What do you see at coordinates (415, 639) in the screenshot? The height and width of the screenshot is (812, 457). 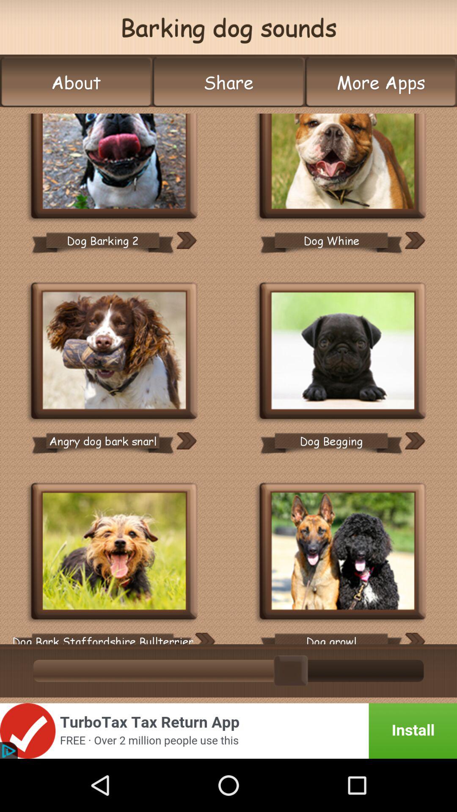 I see `play audio` at bounding box center [415, 639].